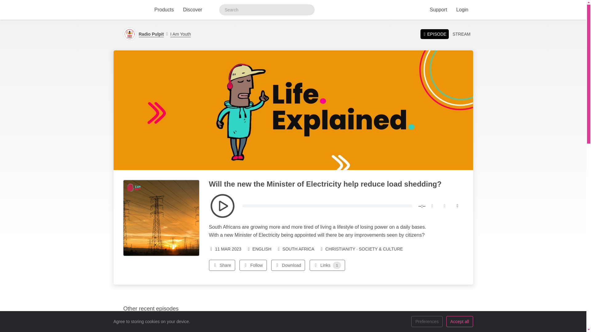 This screenshot has width=591, height=332. What do you see at coordinates (179, 34) in the screenshot?
I see `I Am Youth` at bounding box center [179, 34].